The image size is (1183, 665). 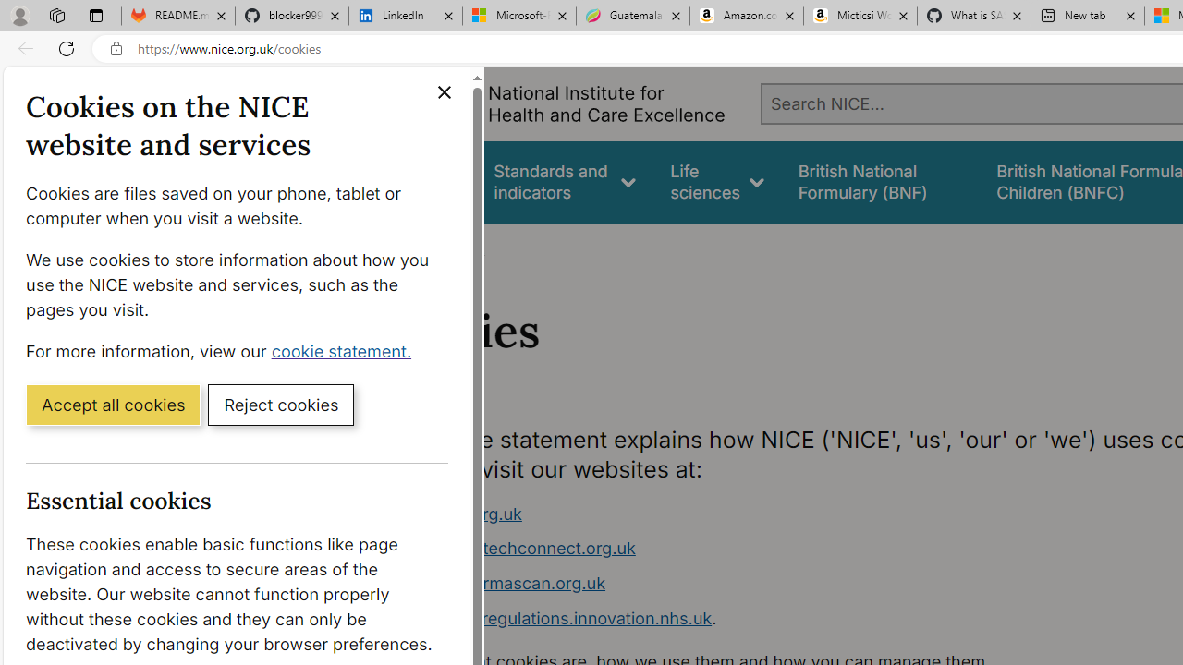 I want to click on LinkedIn, so click(x=405, y=17).